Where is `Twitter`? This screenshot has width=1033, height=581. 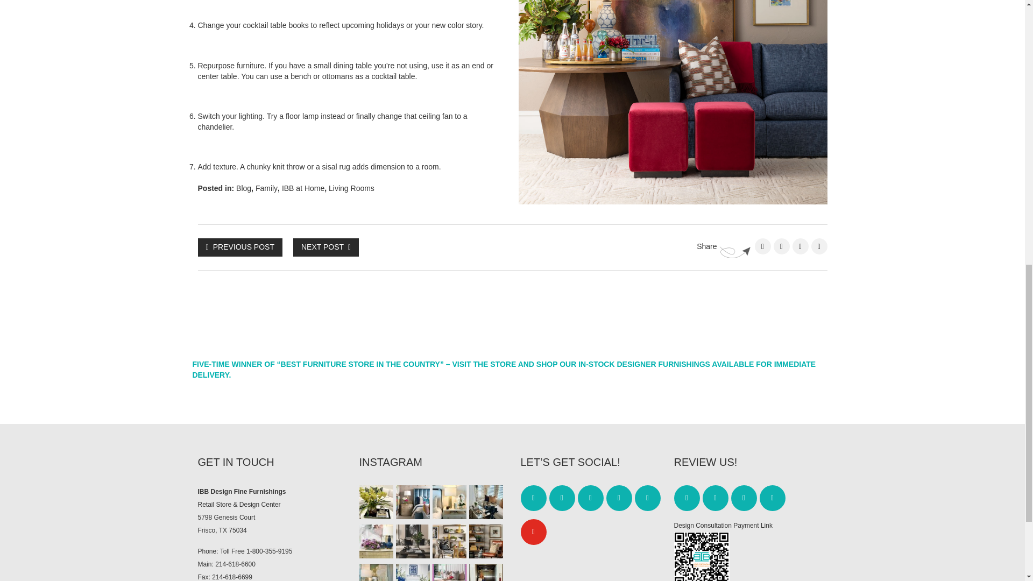
Twitter is located at coordinates (782, 246).